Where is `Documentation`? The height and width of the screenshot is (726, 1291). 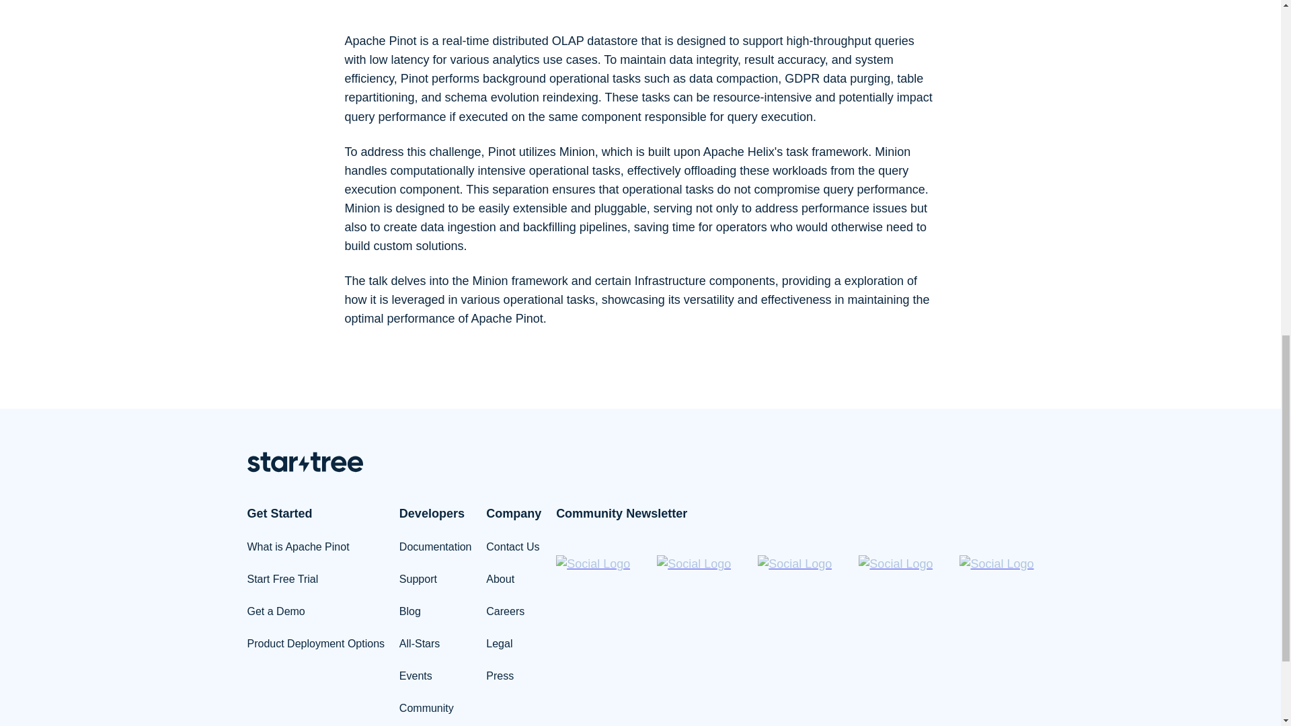 Documentation is located at coordinates (436, 546).